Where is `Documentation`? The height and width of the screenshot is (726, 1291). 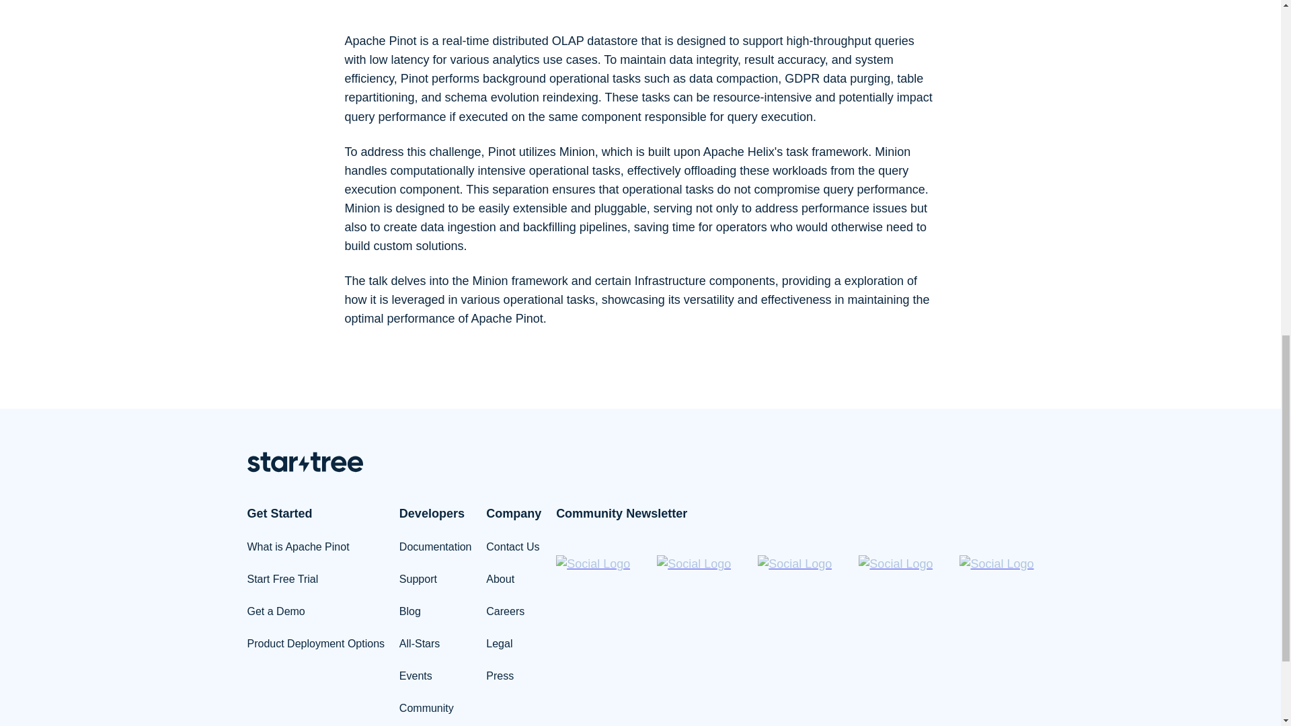 Documentation is located at coordinates (436, 546).